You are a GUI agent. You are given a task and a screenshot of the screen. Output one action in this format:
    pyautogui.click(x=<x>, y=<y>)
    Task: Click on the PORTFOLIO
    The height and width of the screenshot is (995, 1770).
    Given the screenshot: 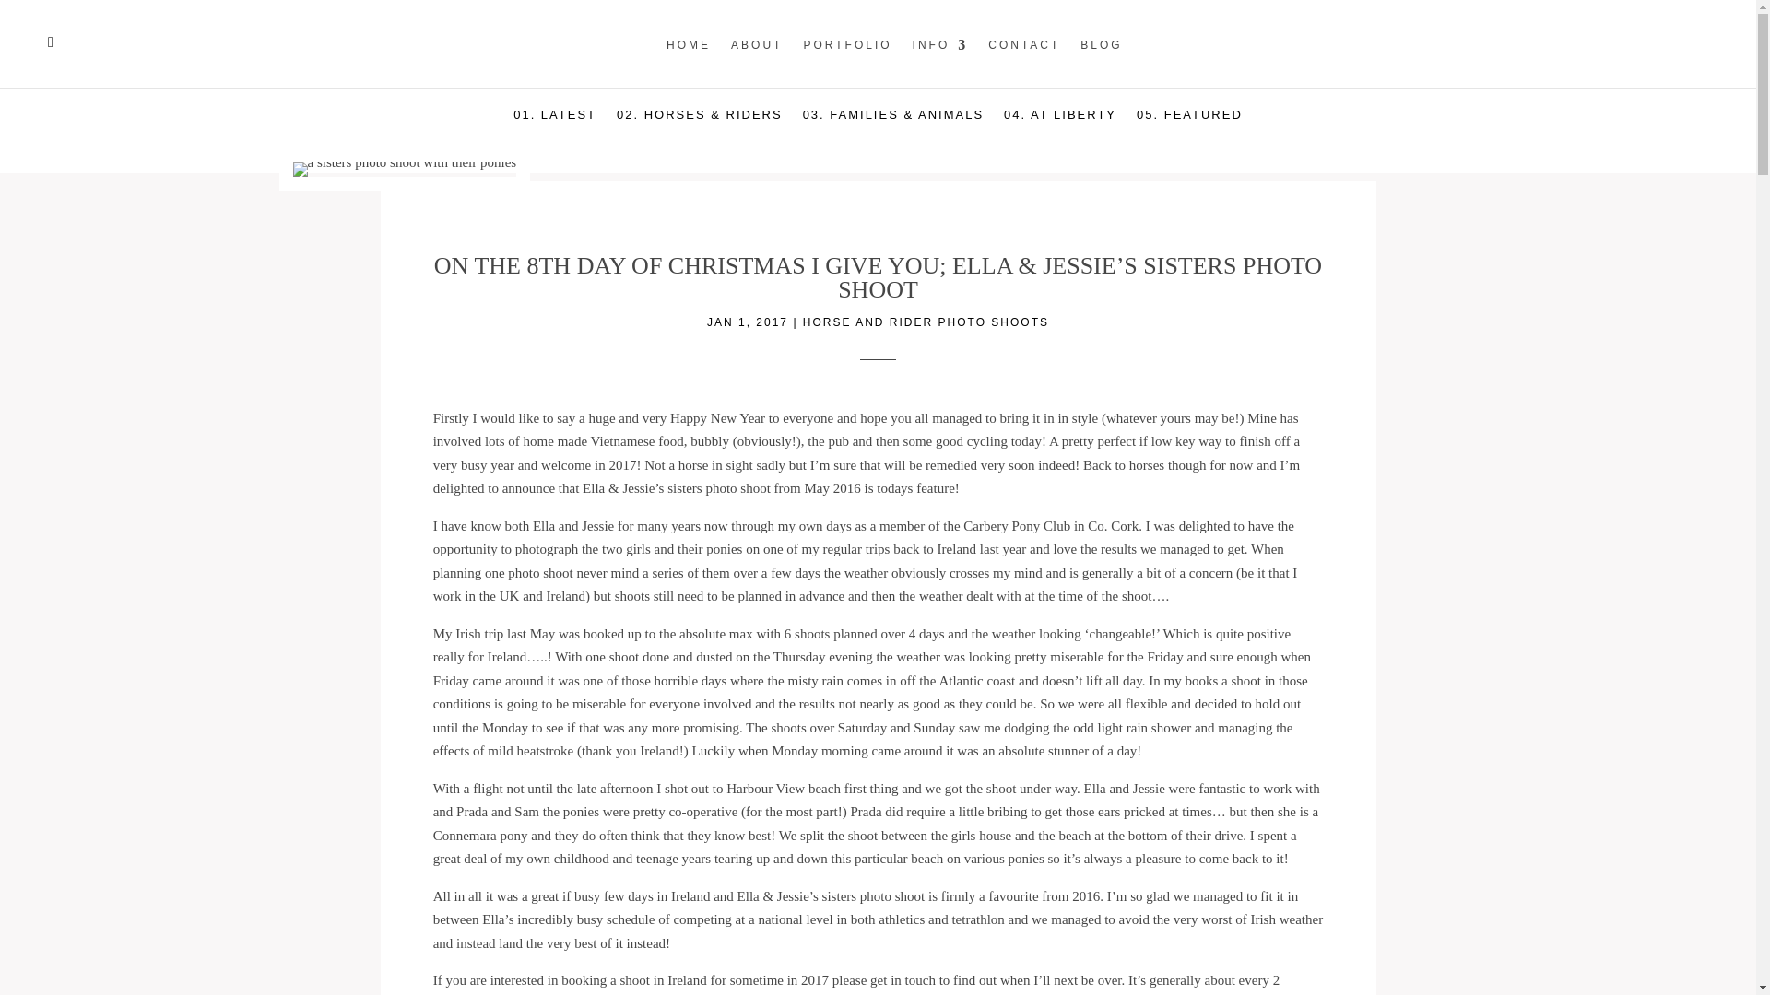 What is the action you would take?
    pyautogui.click(x=847, y=64)
    